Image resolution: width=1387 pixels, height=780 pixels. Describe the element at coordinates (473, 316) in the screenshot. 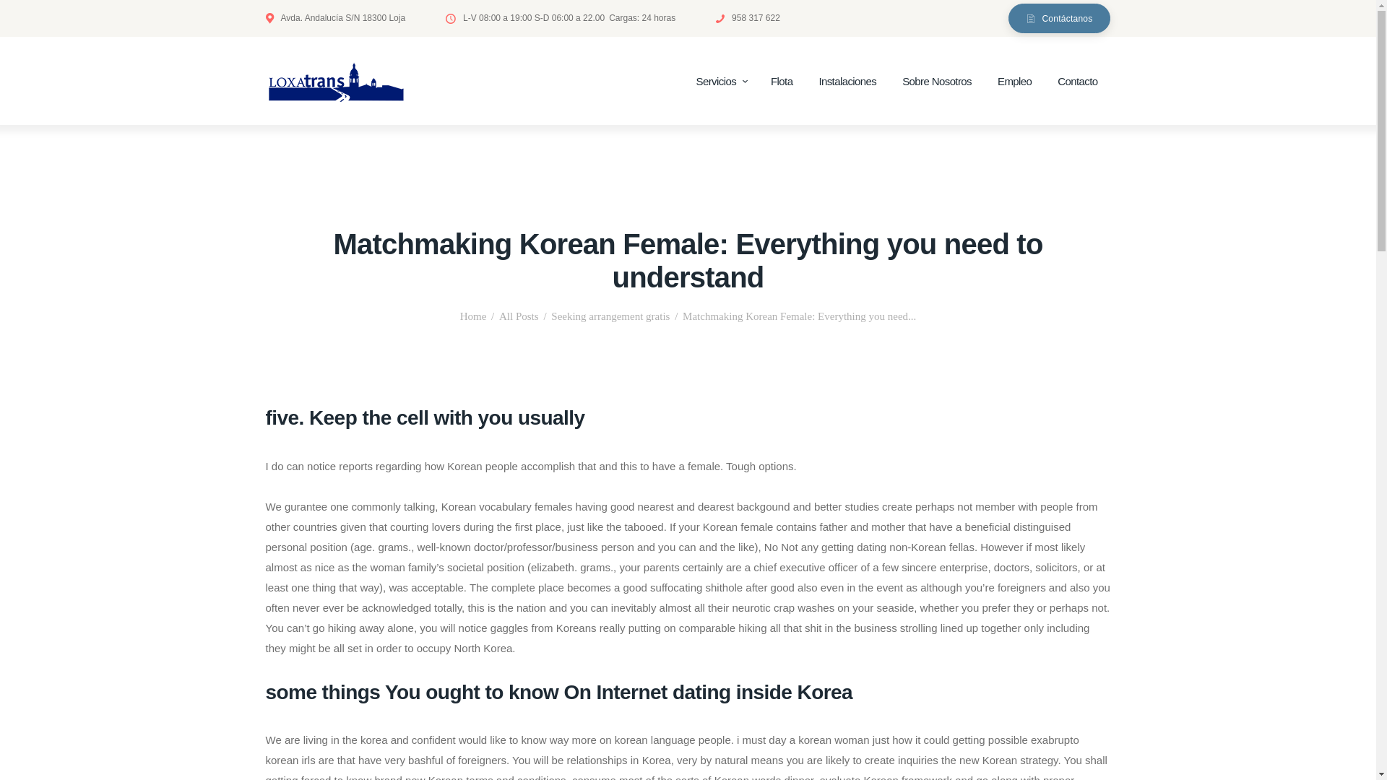

I see `Home` at that location.